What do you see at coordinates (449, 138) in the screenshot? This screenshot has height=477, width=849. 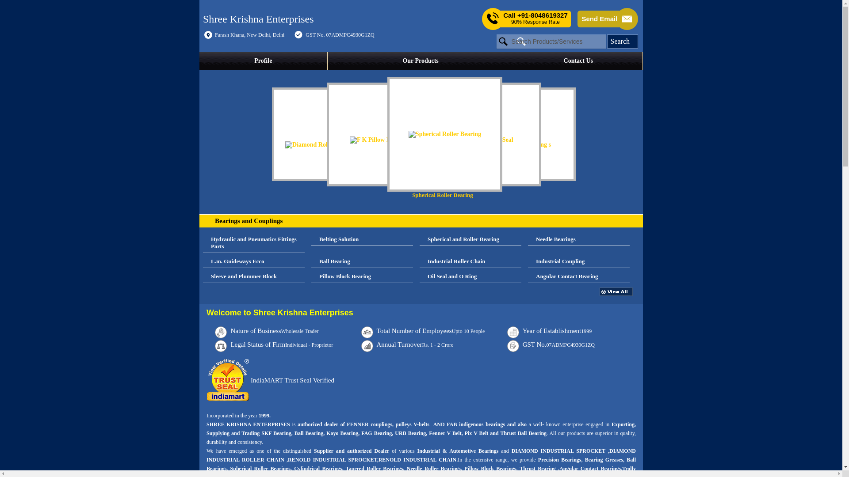 I see `Spherical Roller Bearing` at bounding box center [449, 138].